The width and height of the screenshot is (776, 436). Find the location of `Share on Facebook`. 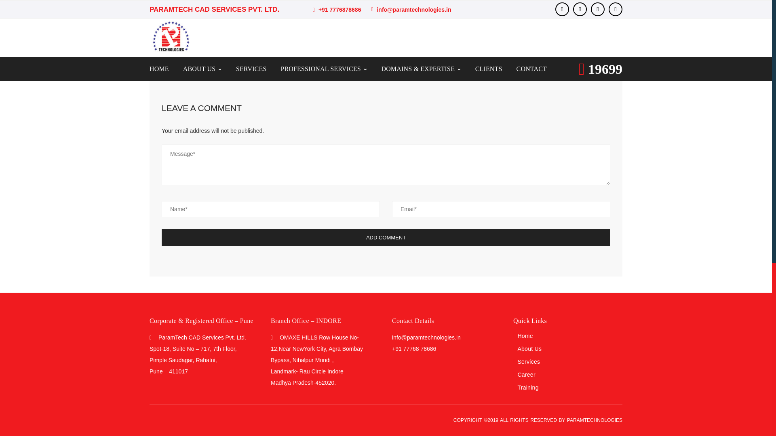

Share on Facebook is located at coordinates (391, 41).